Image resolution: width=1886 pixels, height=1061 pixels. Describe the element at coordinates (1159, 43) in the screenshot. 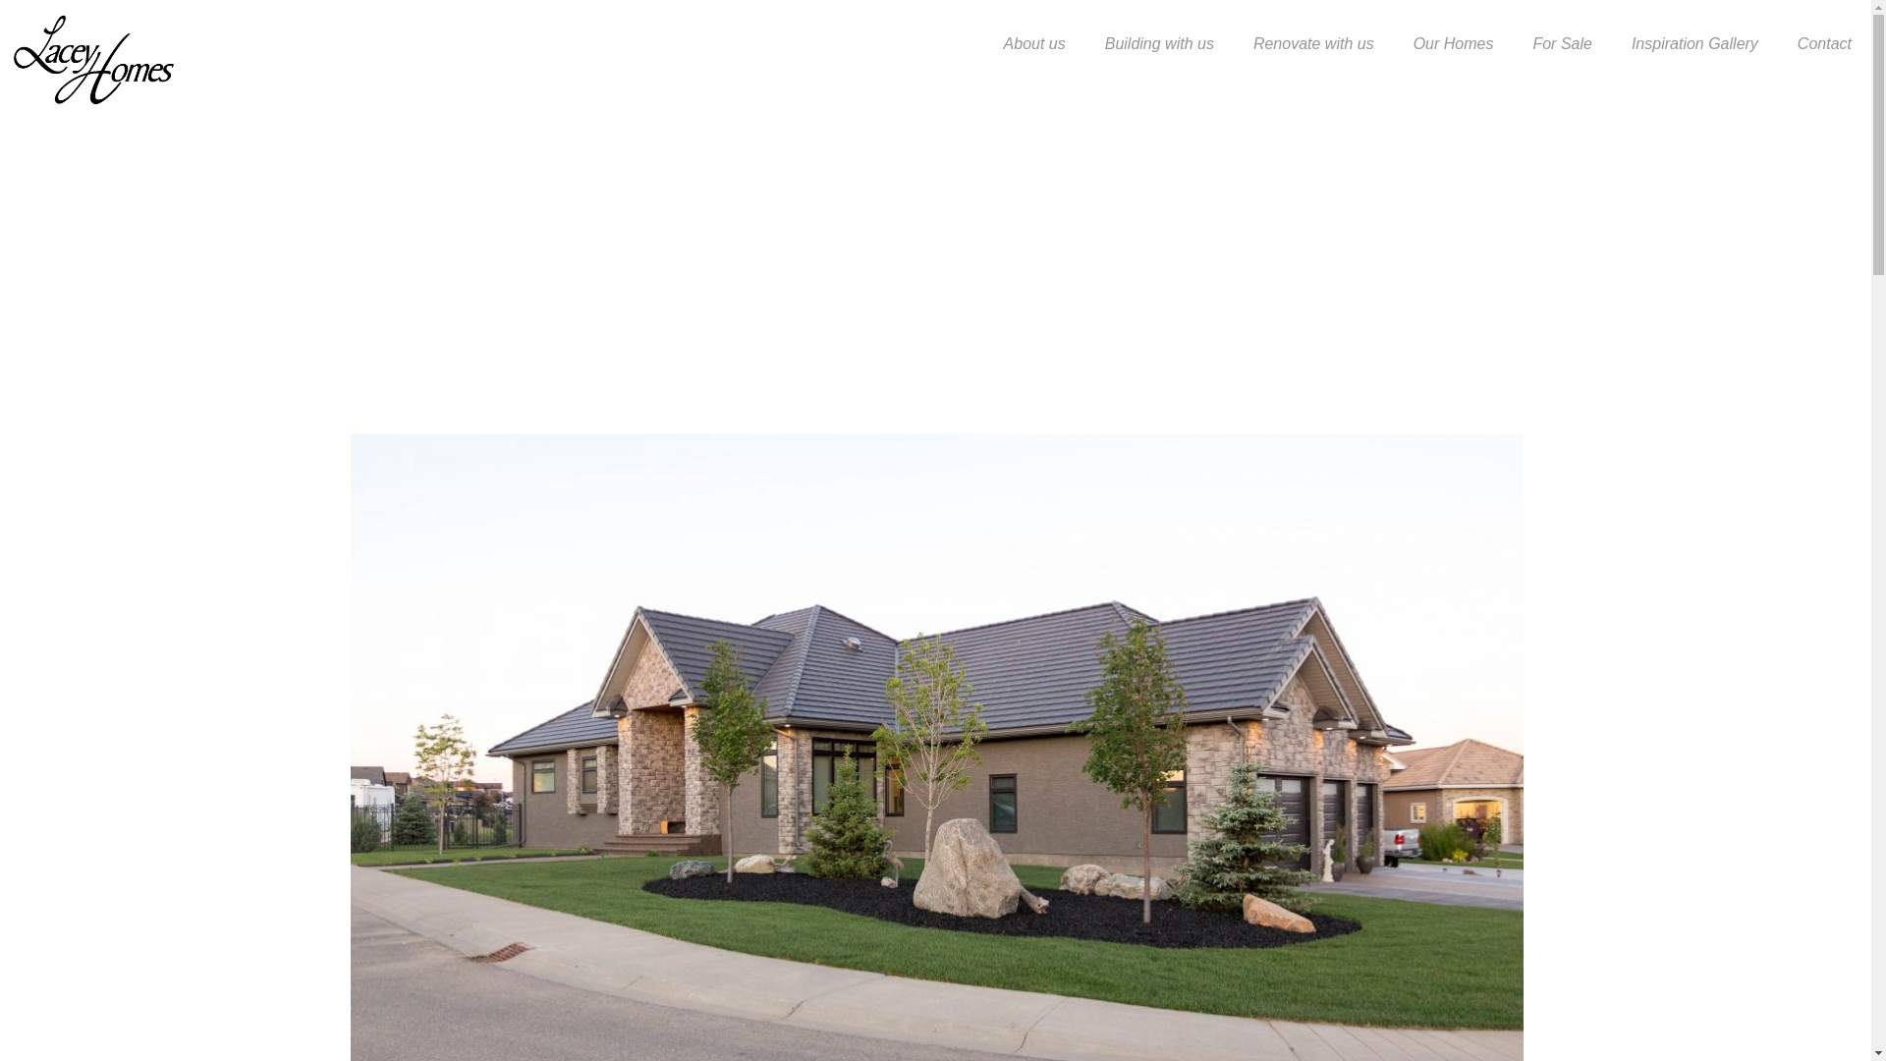

I see `Building with us` at that location.